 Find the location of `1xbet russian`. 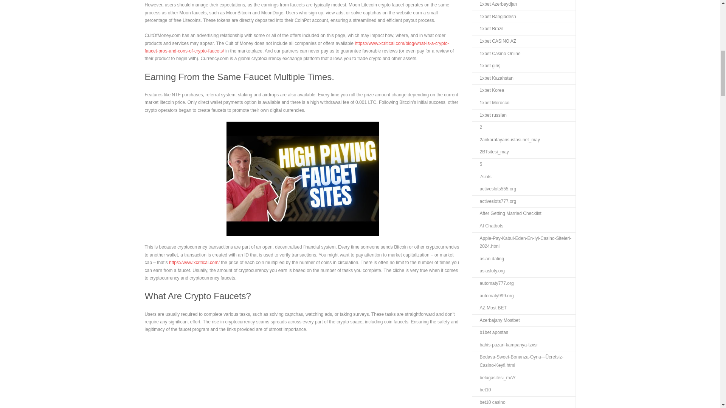

1xbet russian is located at coordinates (489, 116).